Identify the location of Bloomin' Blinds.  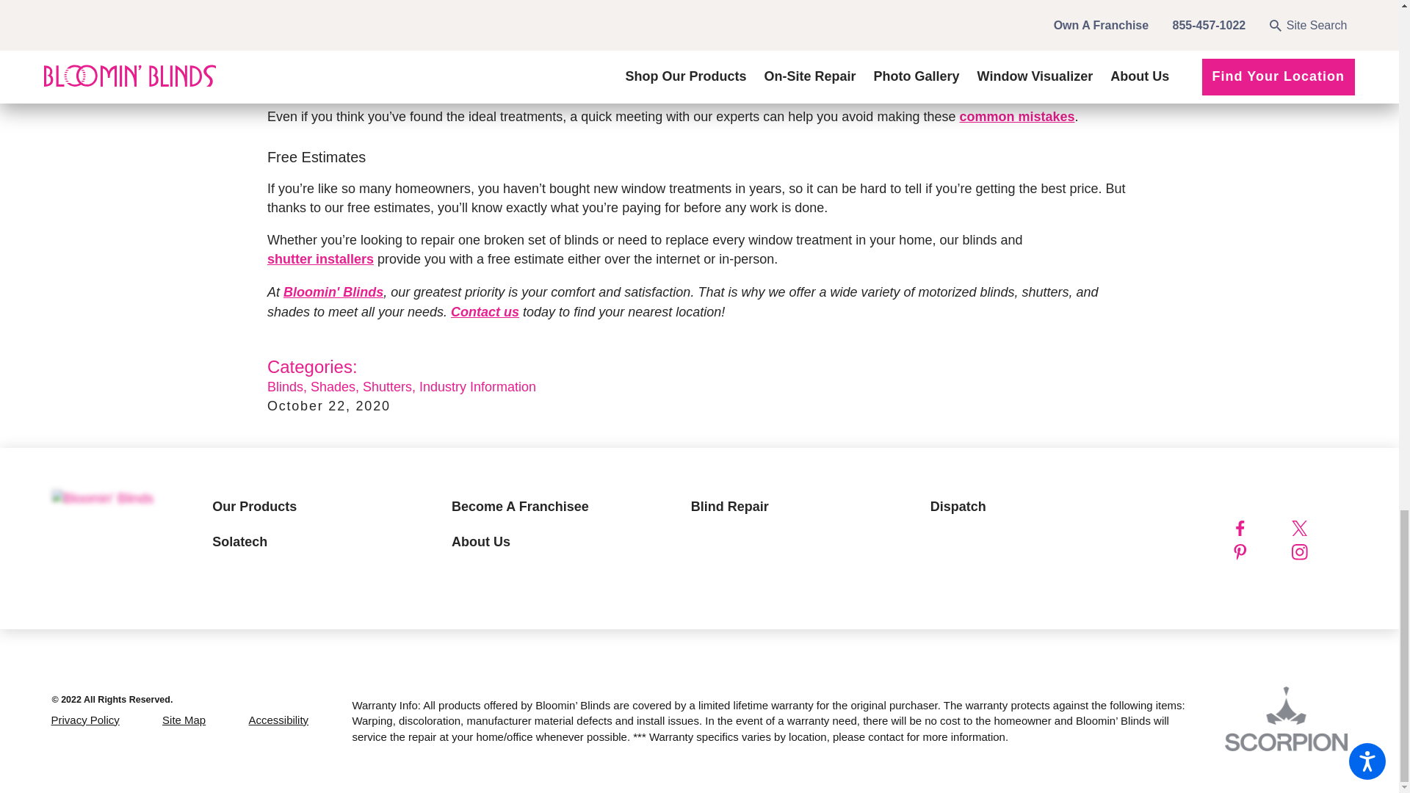
(102, 499).